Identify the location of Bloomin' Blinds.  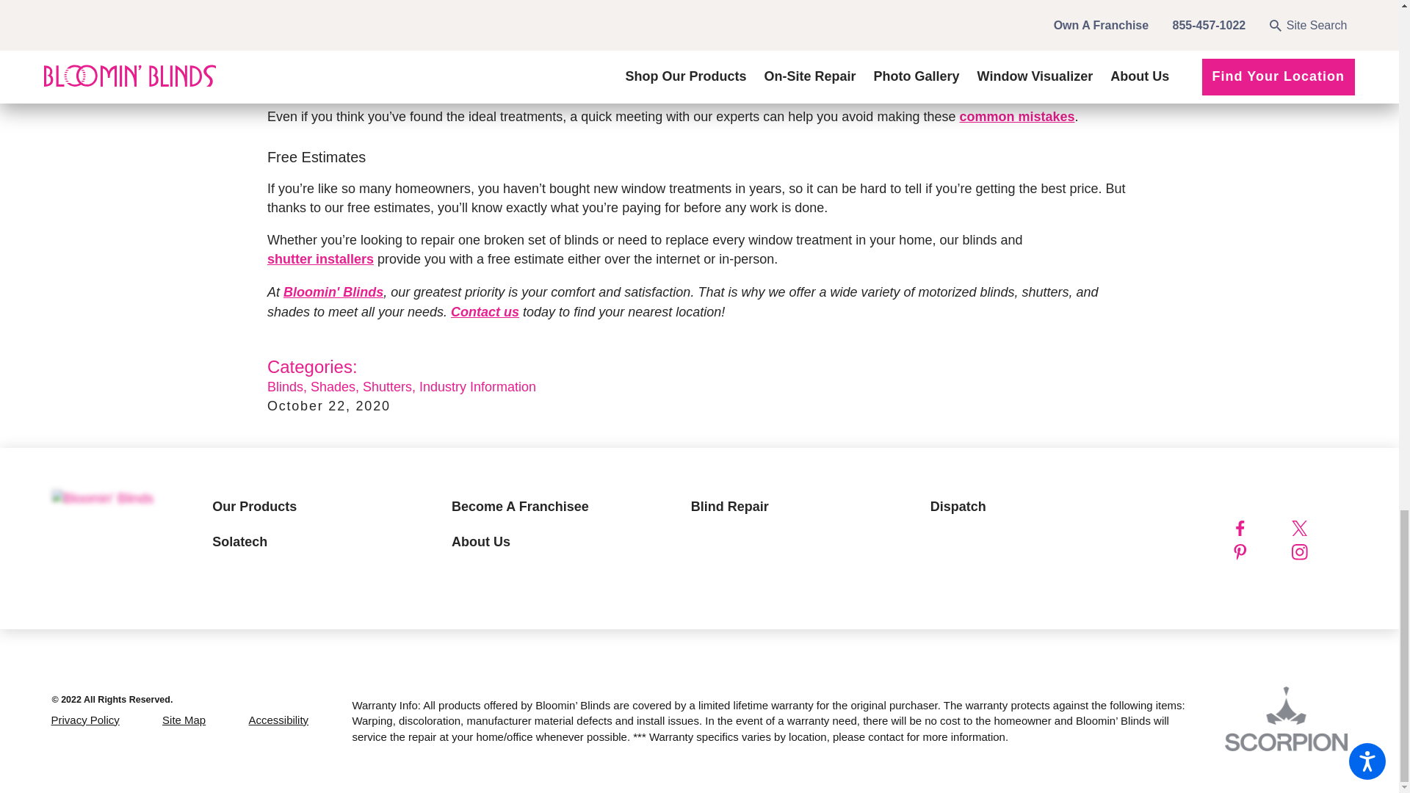
(102, 499).